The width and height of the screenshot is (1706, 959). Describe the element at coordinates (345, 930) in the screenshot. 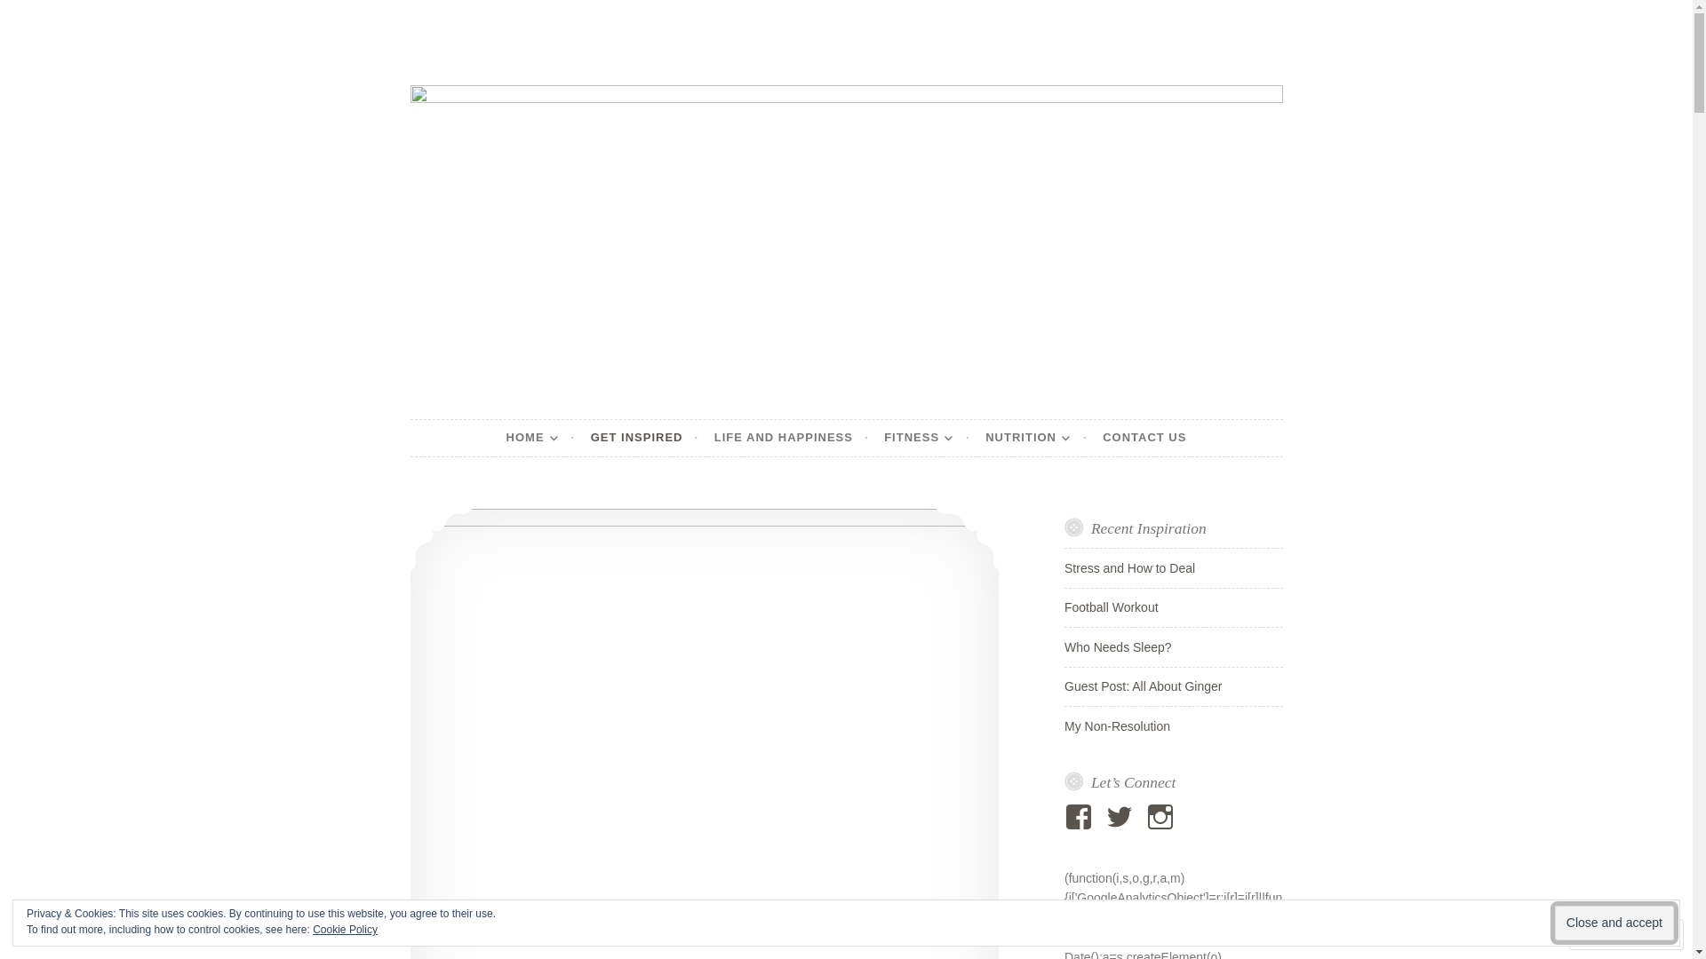

I see `Cookie Policy` at that location.